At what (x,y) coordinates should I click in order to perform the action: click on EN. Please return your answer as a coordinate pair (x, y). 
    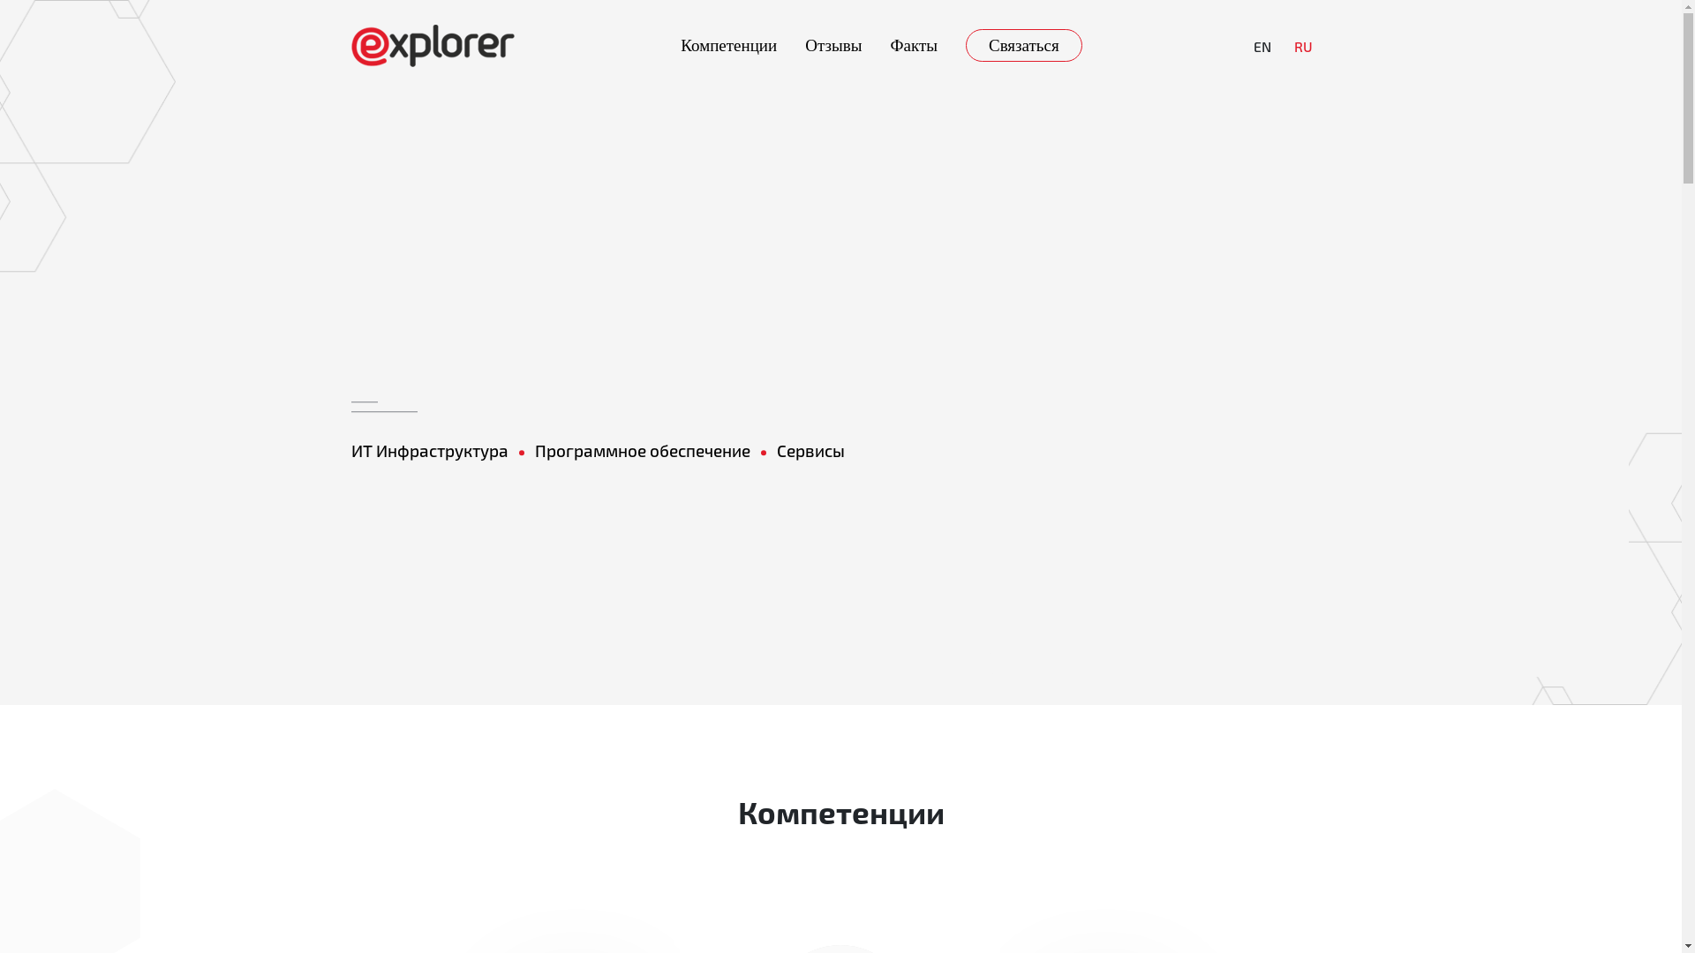
    Looking at the image, I should click on (1262, 46).